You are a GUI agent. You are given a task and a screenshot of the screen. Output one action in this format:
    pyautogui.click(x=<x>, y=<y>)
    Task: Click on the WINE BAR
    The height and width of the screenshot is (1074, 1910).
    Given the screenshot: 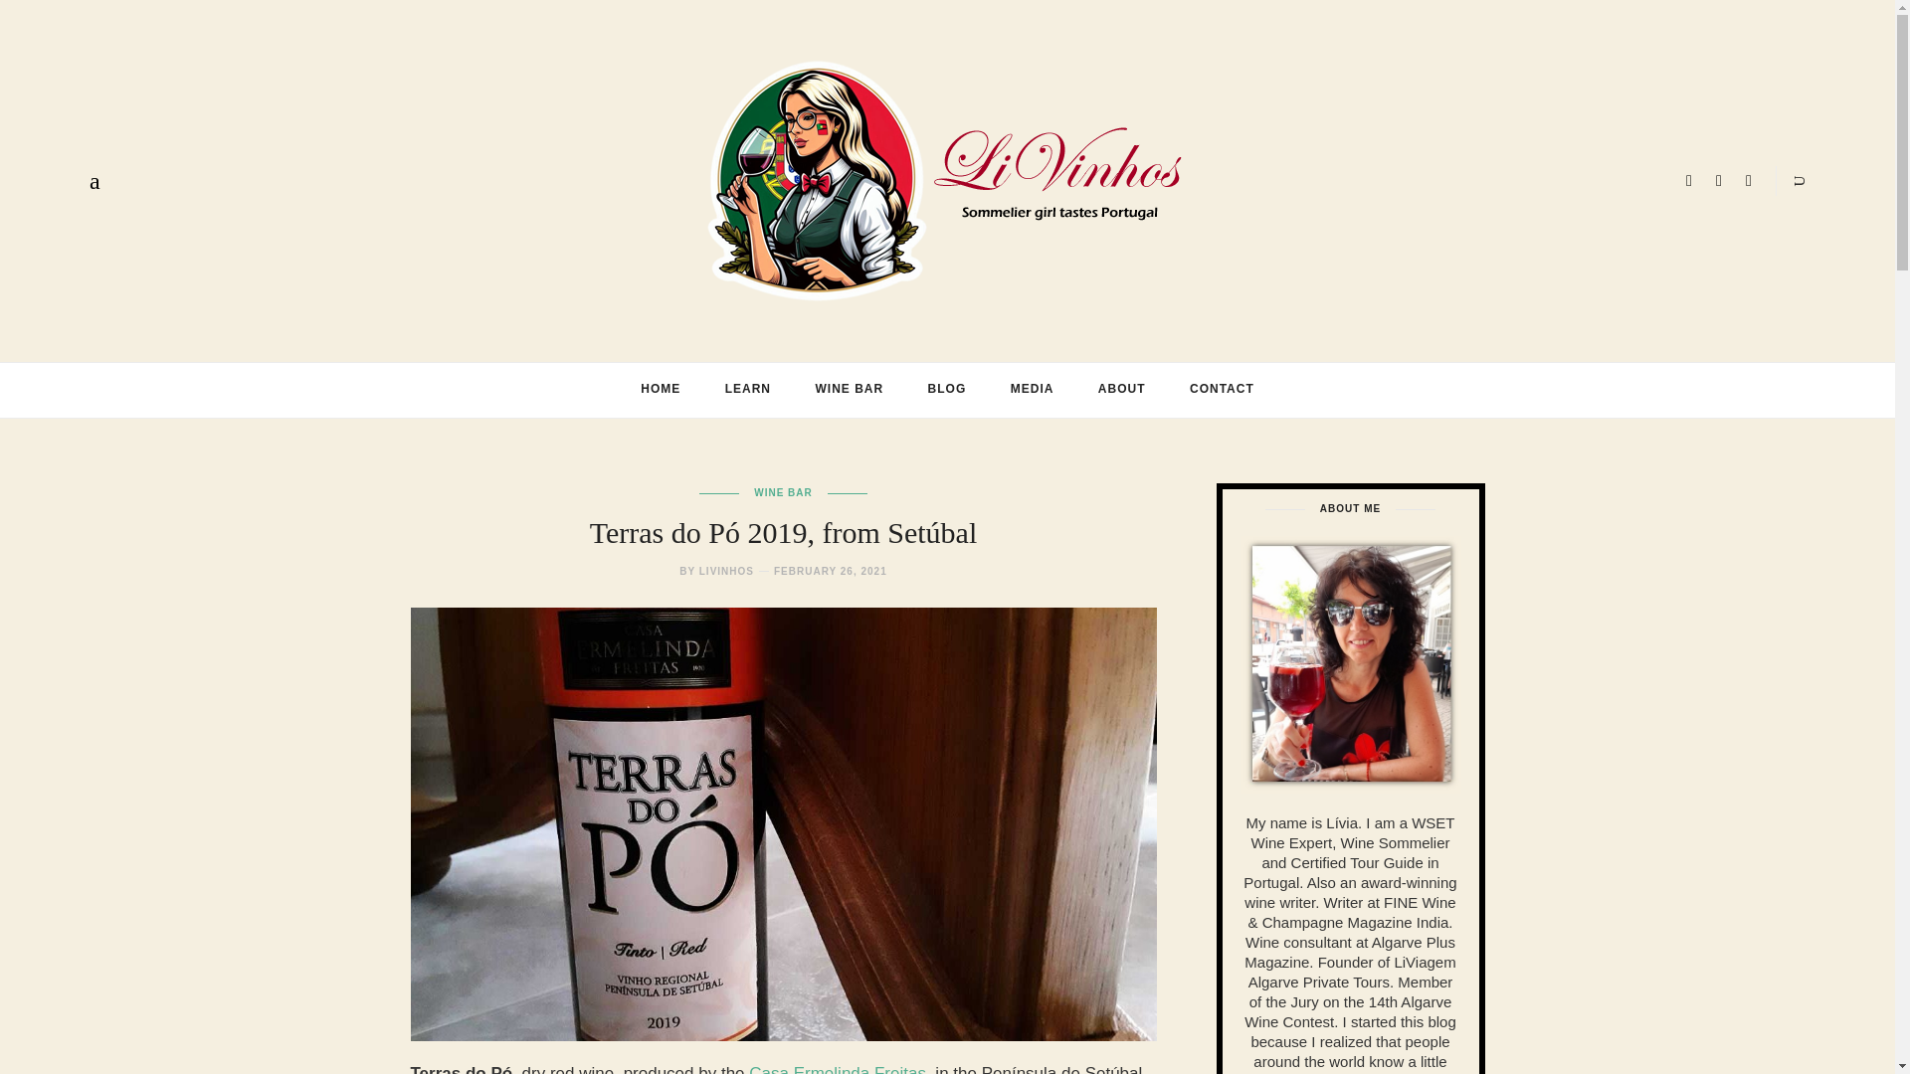 What is the action you would take?
    pyautogui.click(x=849, y=388)
    